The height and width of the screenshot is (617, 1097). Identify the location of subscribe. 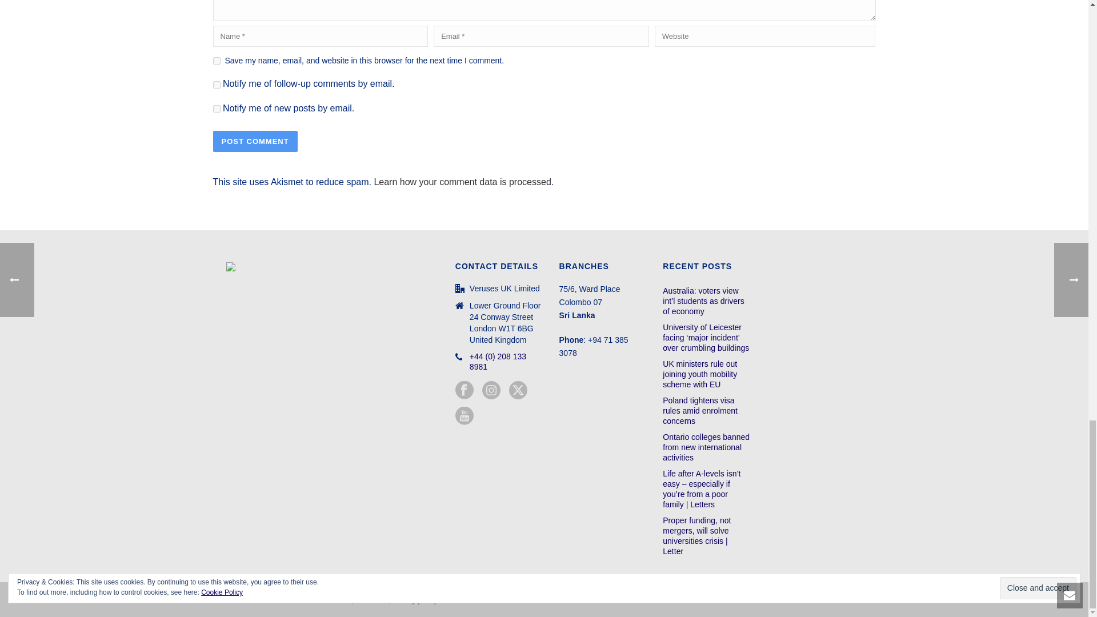
(216, 85).